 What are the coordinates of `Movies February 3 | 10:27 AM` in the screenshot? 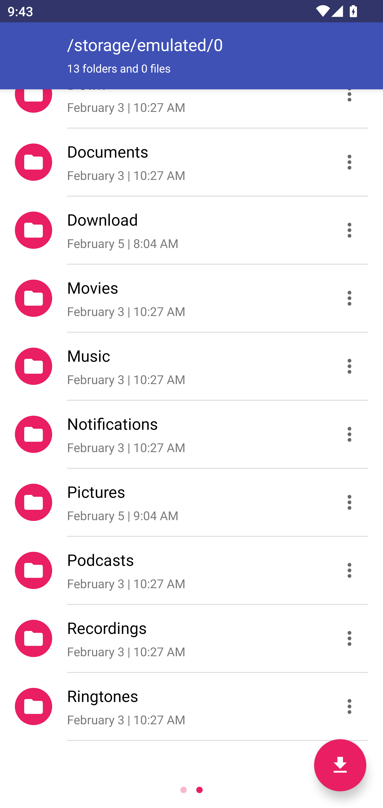 It's located at (191, 298).